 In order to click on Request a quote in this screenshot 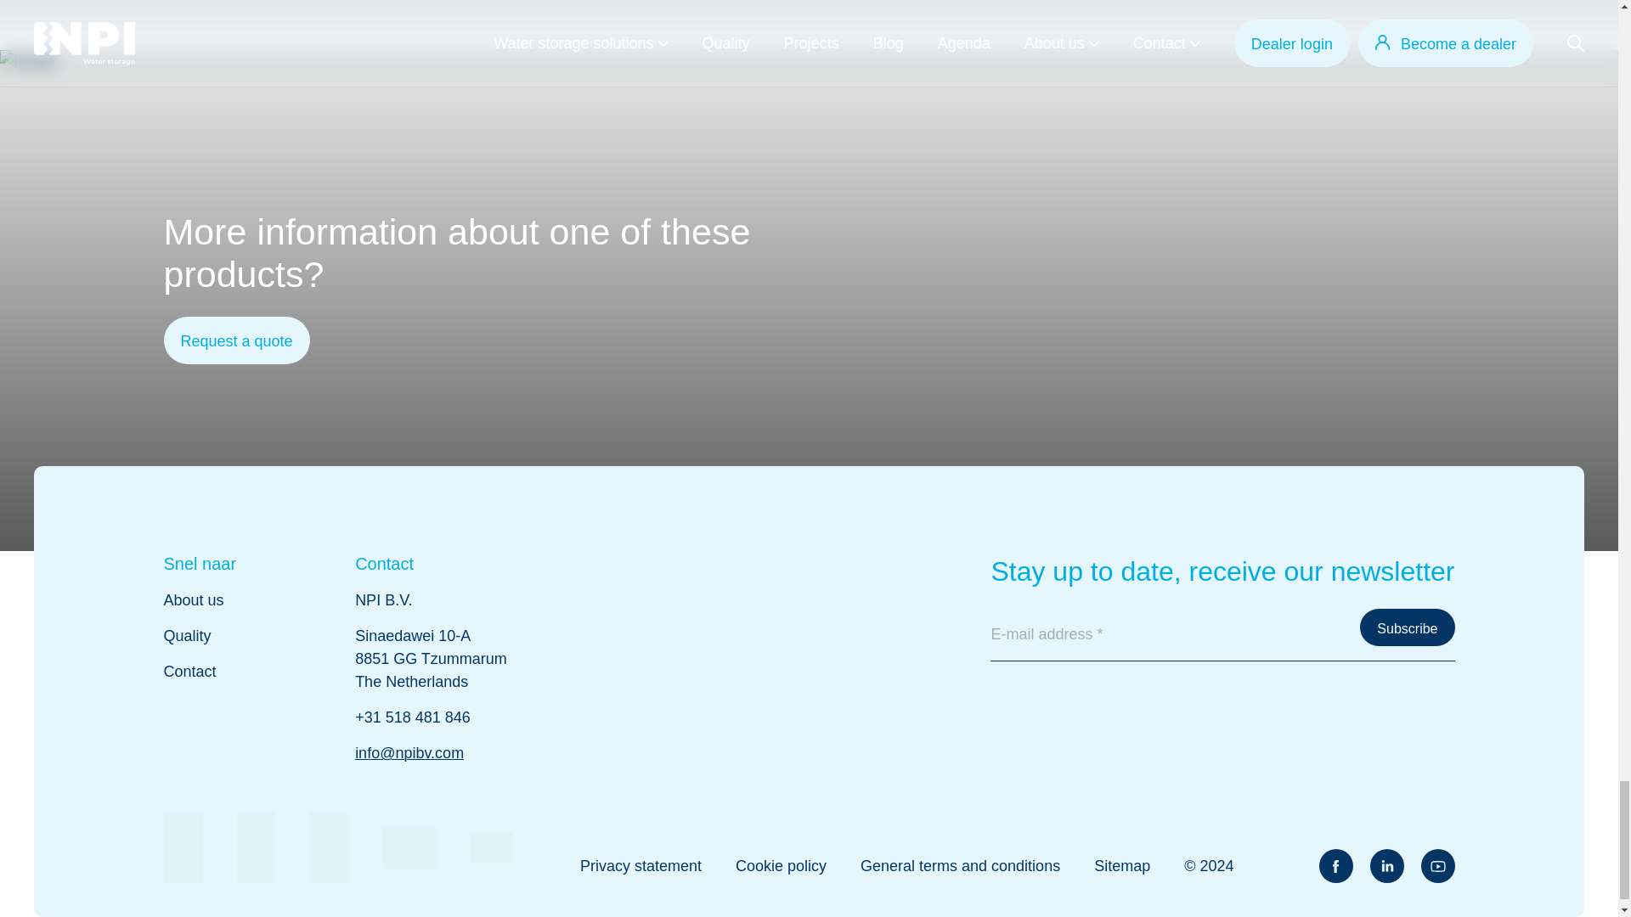, I will do `click(236, 340)`.